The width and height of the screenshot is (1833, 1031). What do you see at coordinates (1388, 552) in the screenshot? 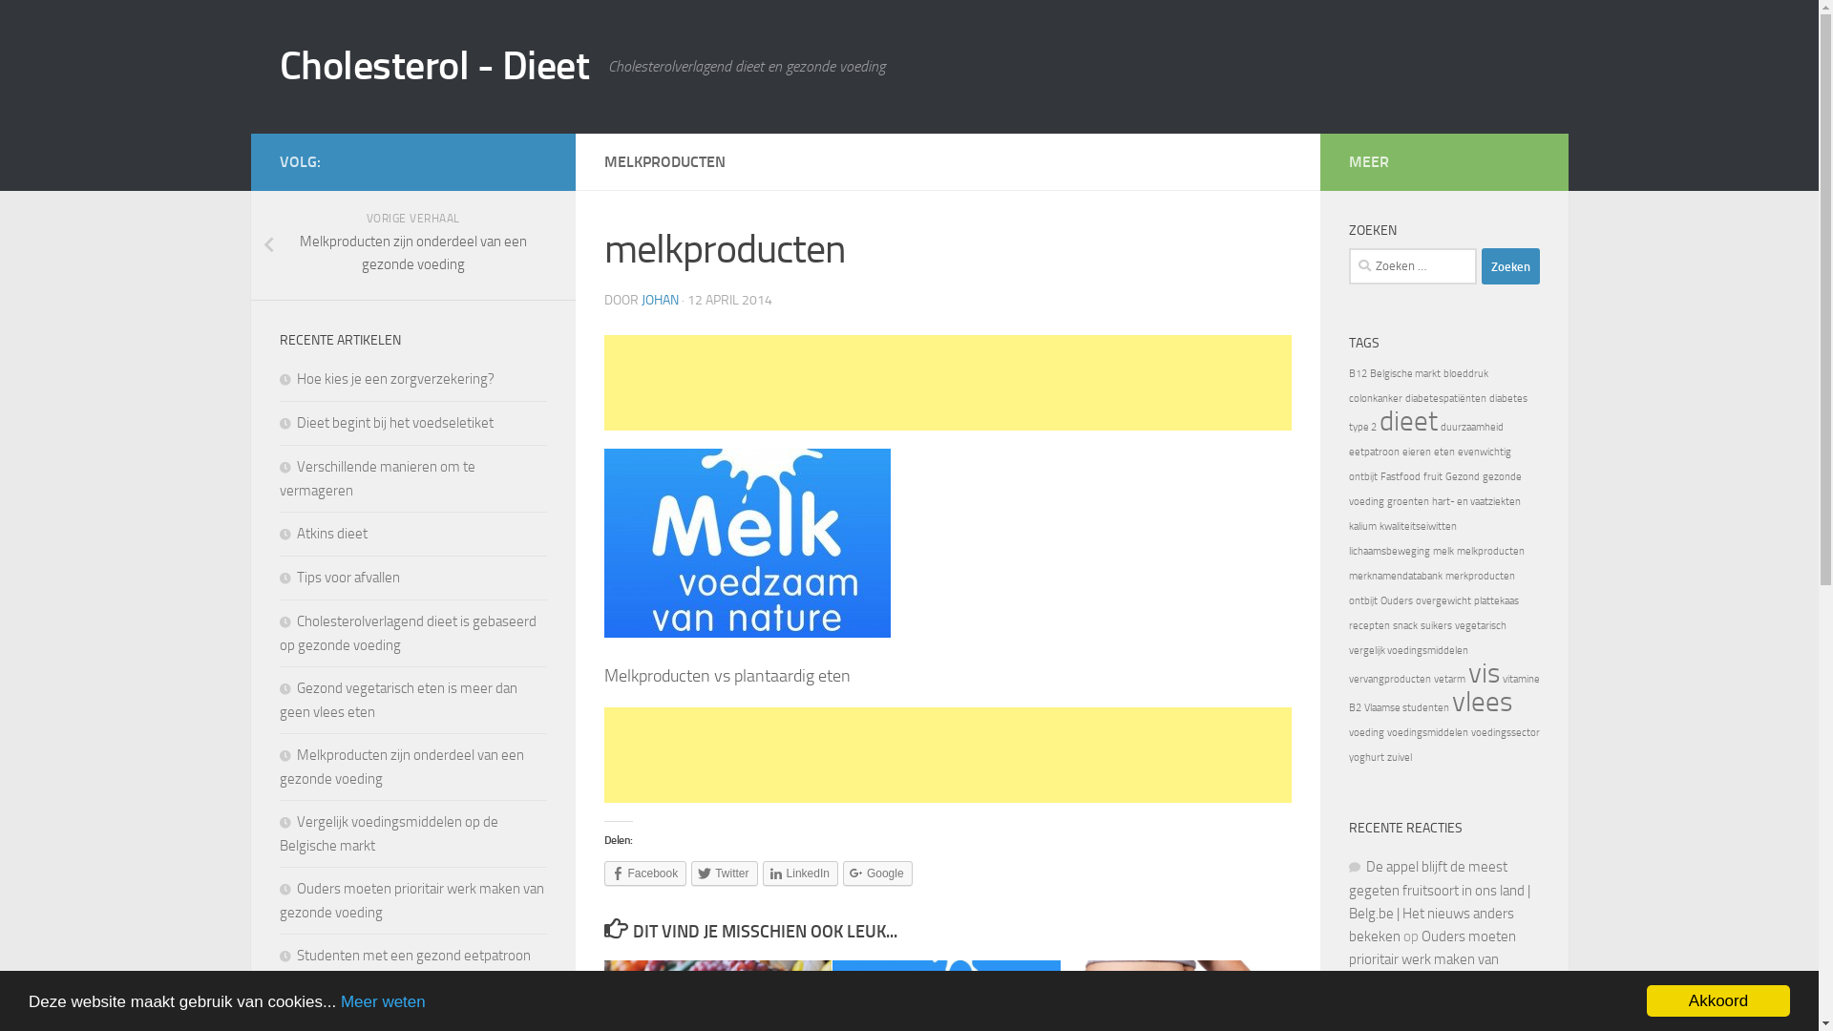
I see `lichaamsbeweging` at bounding box center [1388, 552].